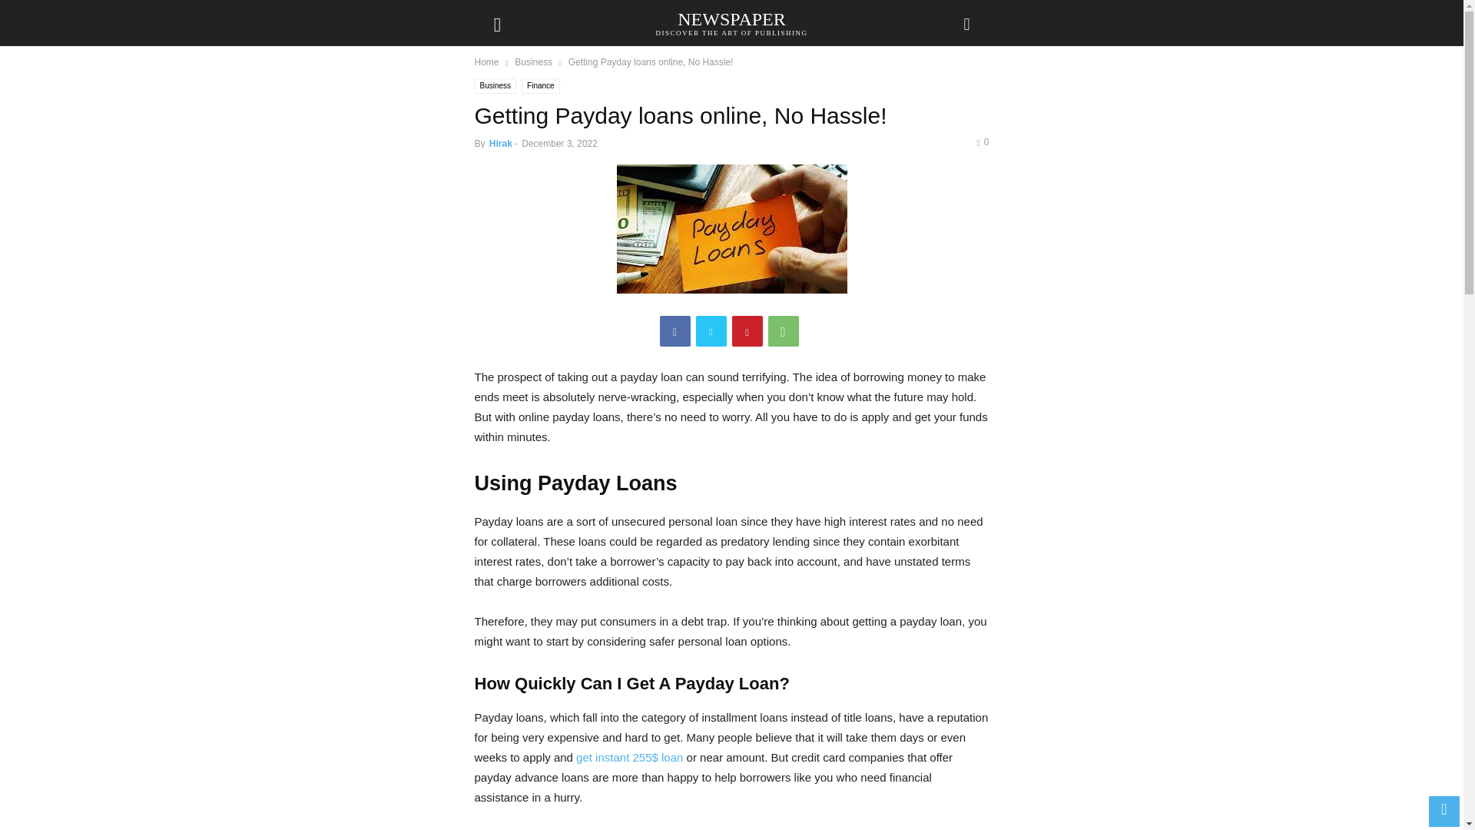 The height and width of the screenshot is (830, 1475). I want to click on WhatsApp, so click(731, 22).